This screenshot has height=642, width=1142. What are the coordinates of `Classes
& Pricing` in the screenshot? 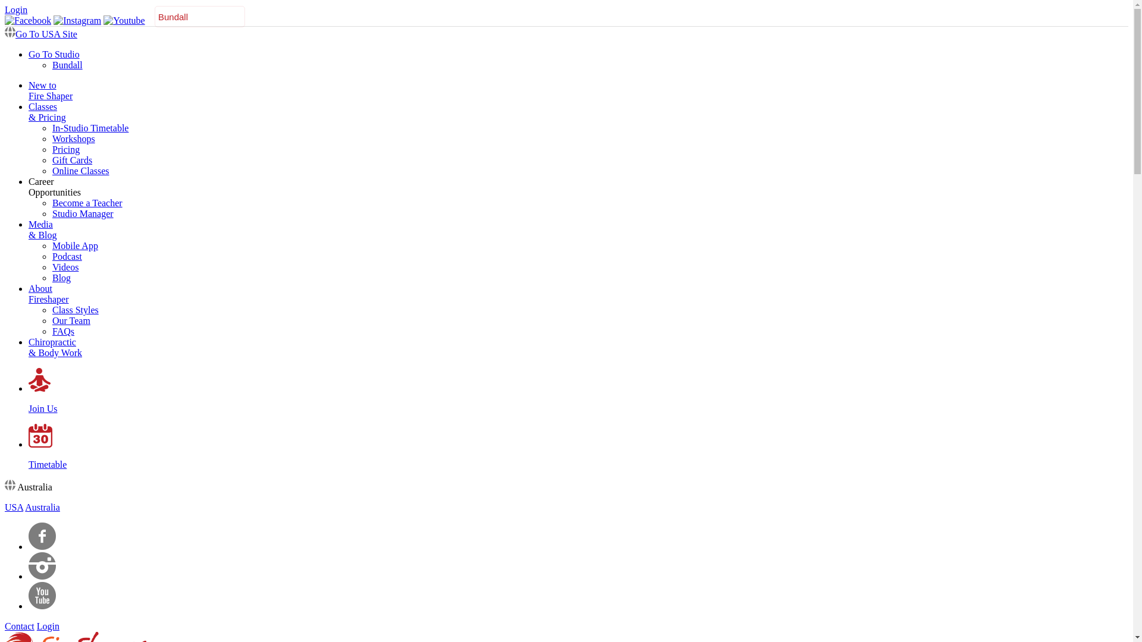 It's located at (48, 112).